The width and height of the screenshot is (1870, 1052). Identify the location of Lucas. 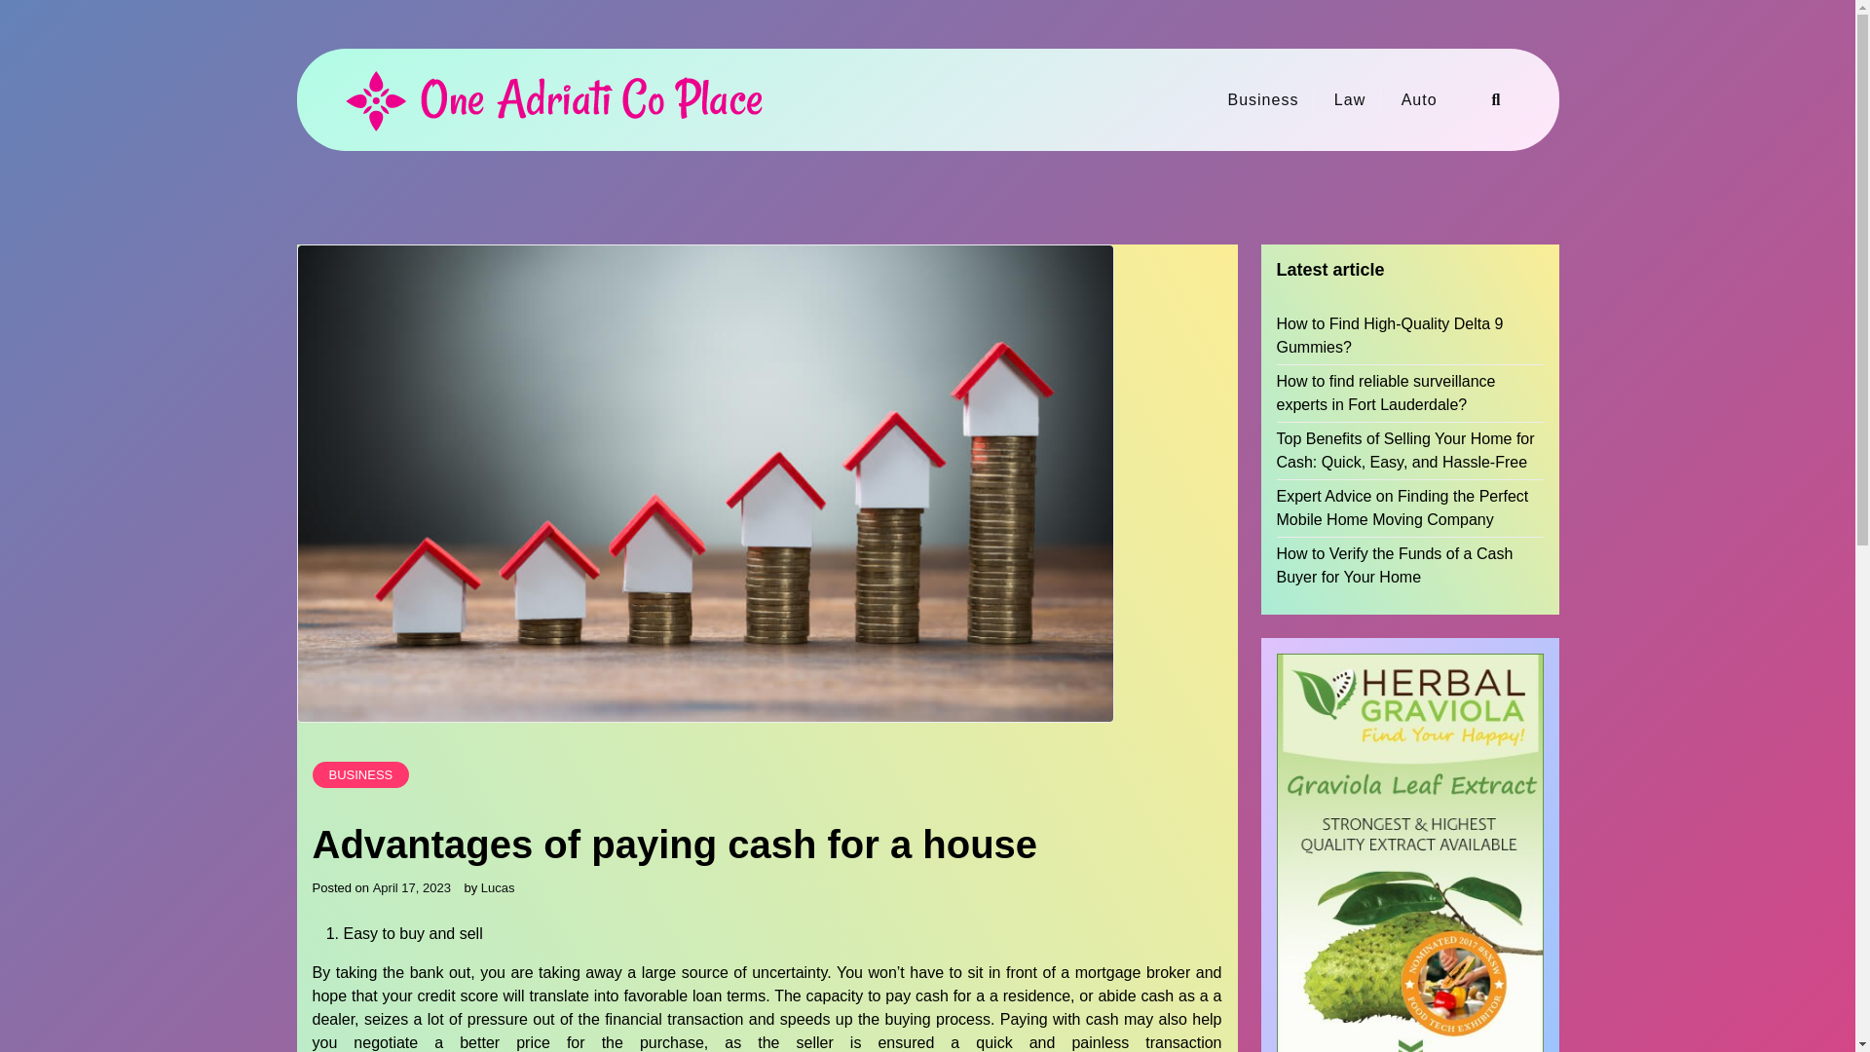
(498, 888).